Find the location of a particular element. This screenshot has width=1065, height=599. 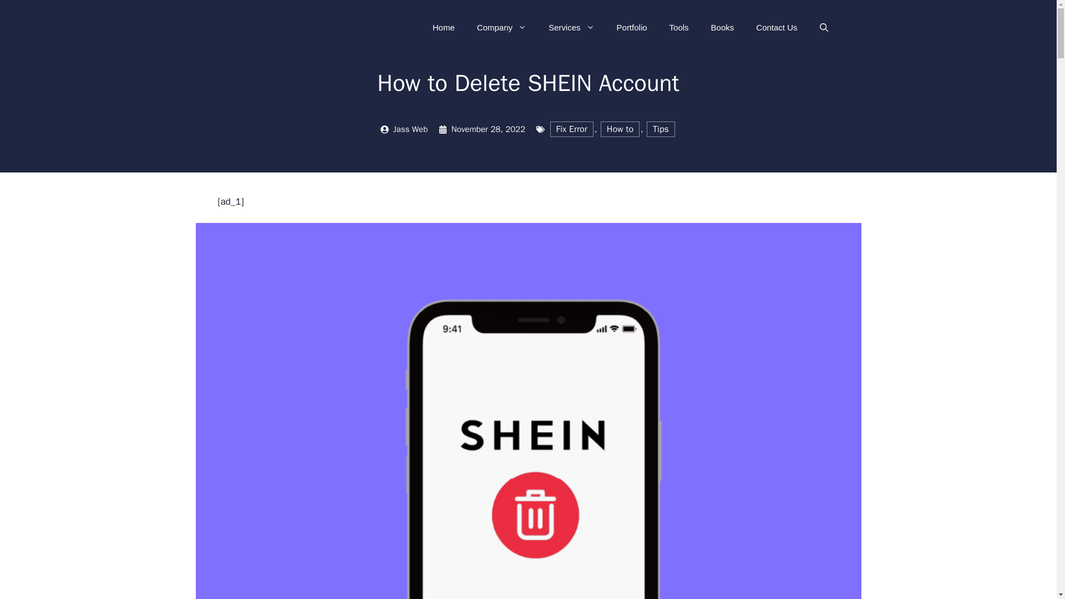

Tips is located at coordinates (660, 129).